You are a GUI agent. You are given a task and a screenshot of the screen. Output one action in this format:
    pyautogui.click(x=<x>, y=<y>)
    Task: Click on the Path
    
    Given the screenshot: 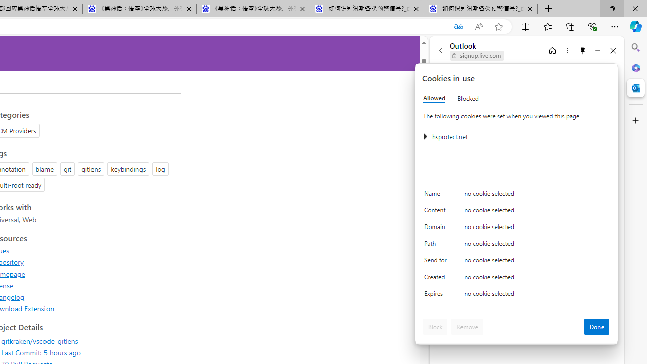 What is the action you would take?
    pyautogui.click(x=437, y=246)
    